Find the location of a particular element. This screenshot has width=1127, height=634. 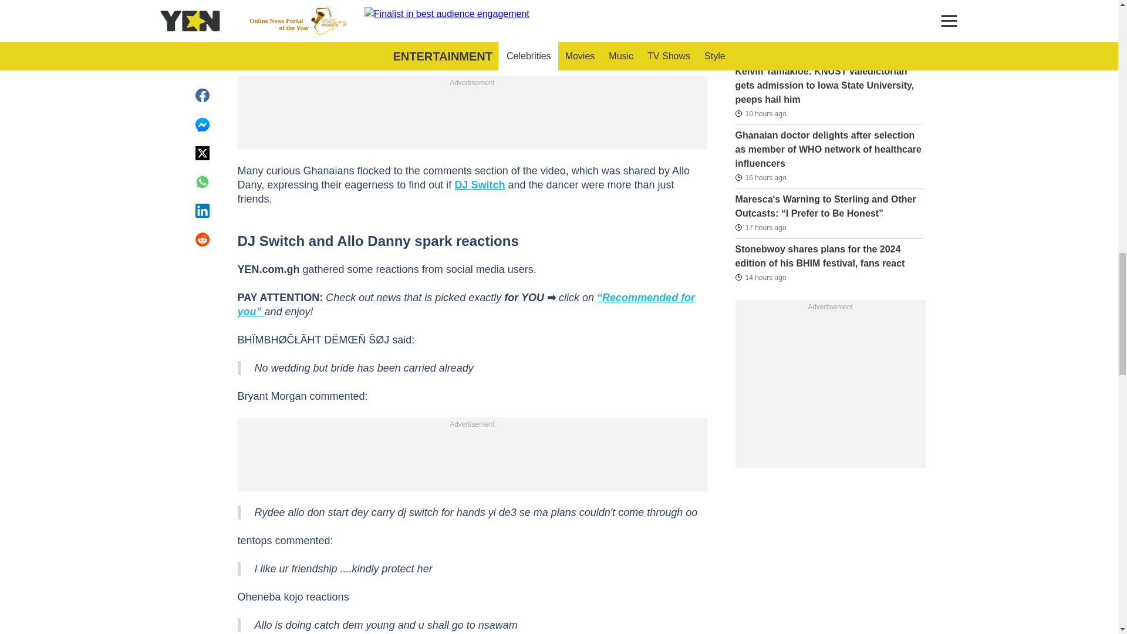

2024-08-29T17:35:07Z is located at coordinates (758, 49).